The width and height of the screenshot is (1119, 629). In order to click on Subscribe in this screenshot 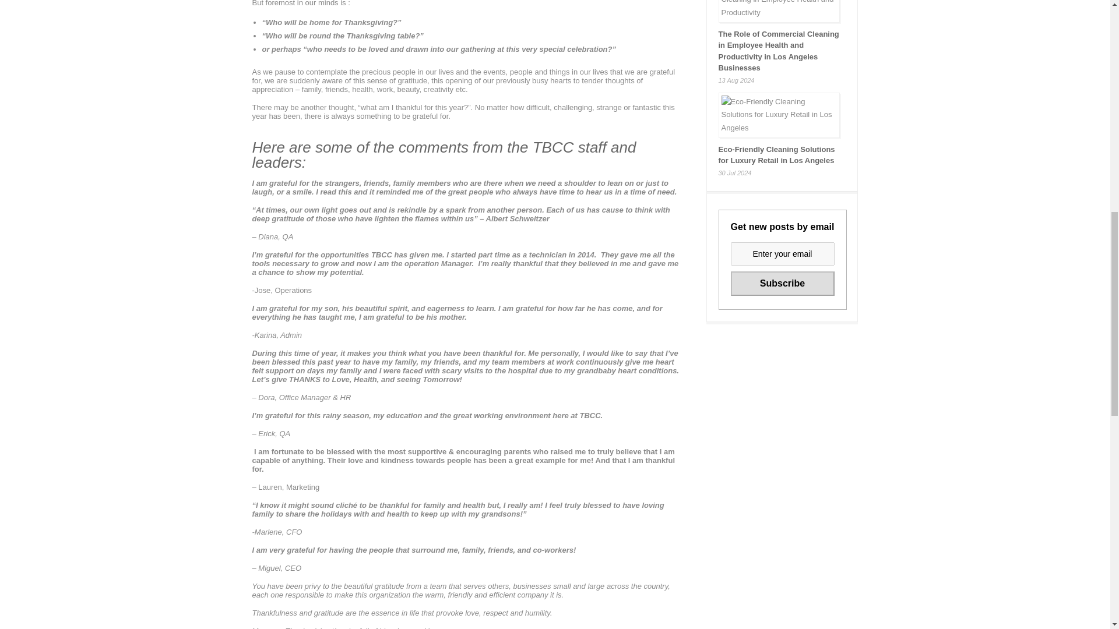, I will do `click(782, 283)`.